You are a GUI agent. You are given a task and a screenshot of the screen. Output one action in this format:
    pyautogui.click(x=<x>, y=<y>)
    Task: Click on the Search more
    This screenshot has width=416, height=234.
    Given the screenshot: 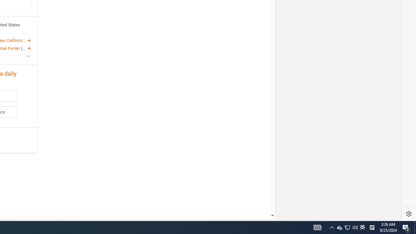 What is the action you would take?
    pyautogui.click(x=257, y=196)
    